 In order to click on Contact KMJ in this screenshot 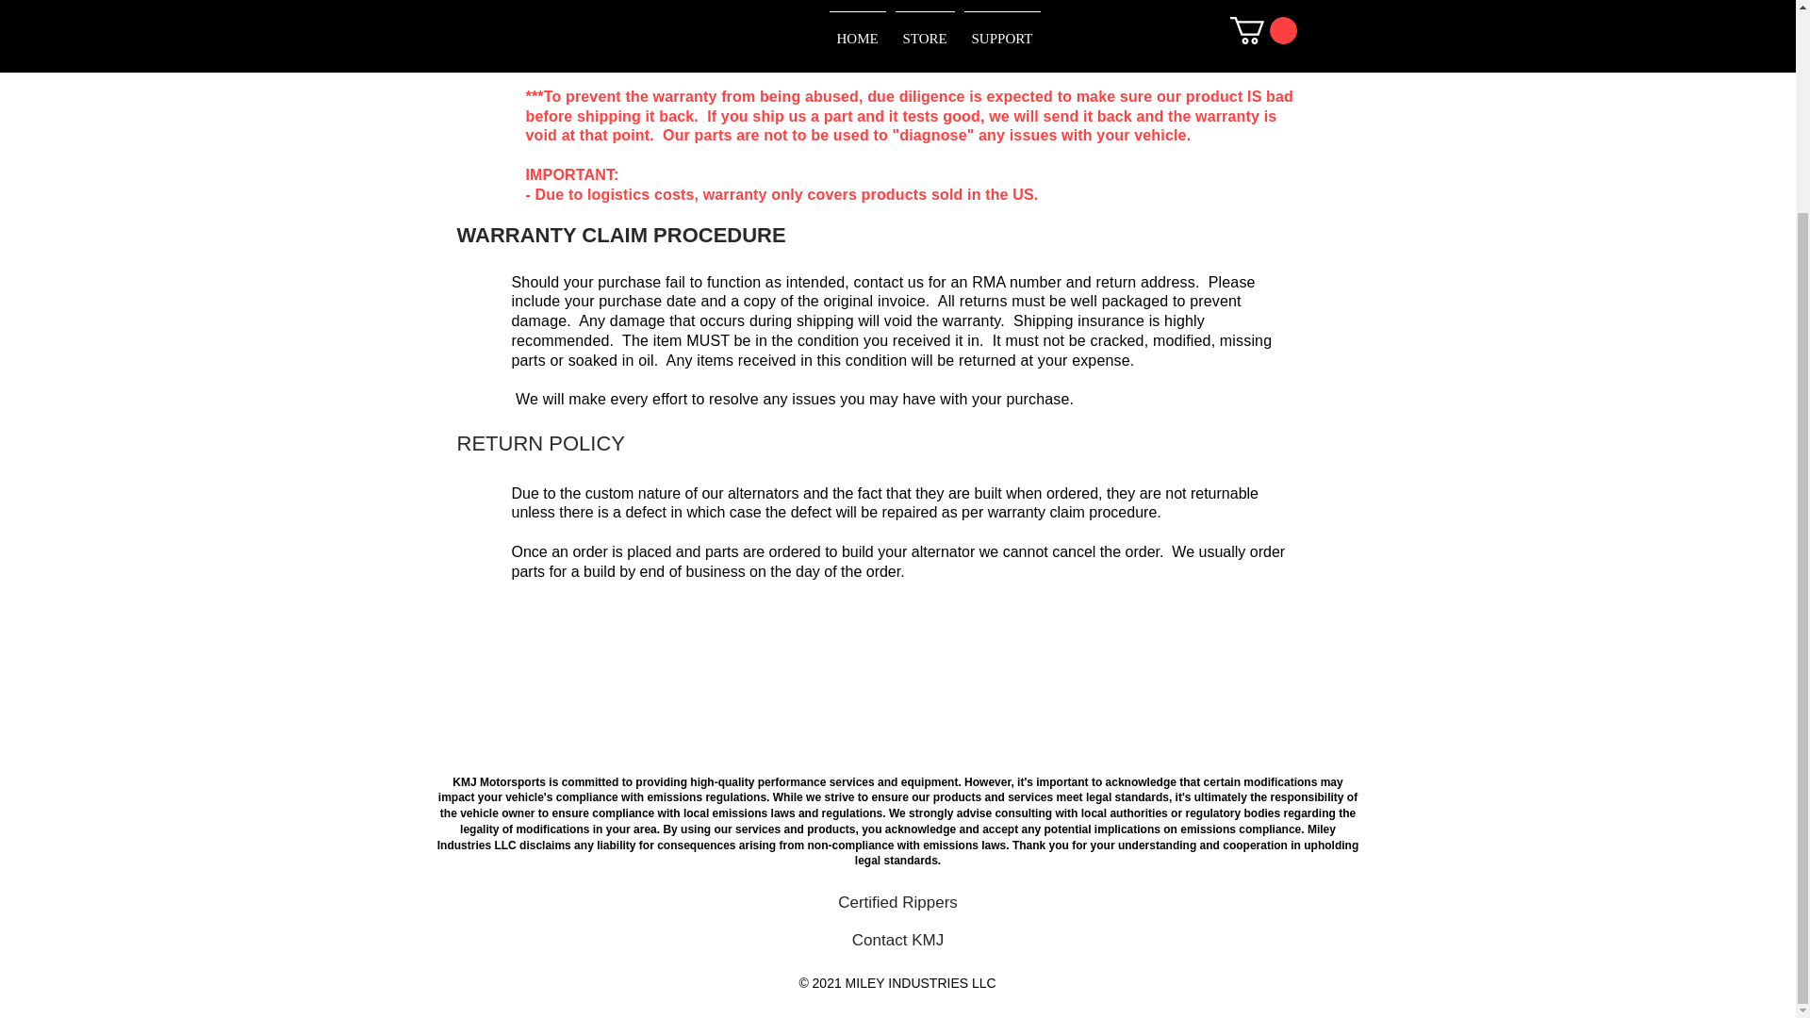, I will do `click(897, 941)`.